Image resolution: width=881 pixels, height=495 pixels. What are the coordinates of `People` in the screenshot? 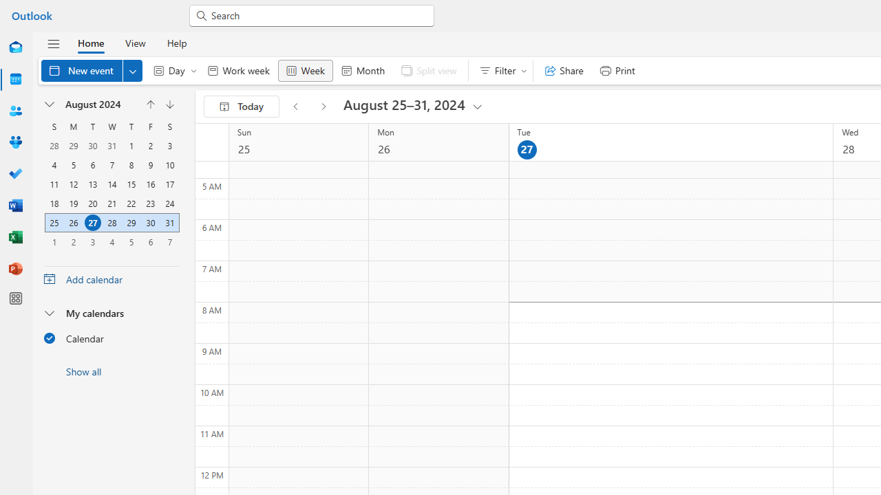 It's located at (15, 111).